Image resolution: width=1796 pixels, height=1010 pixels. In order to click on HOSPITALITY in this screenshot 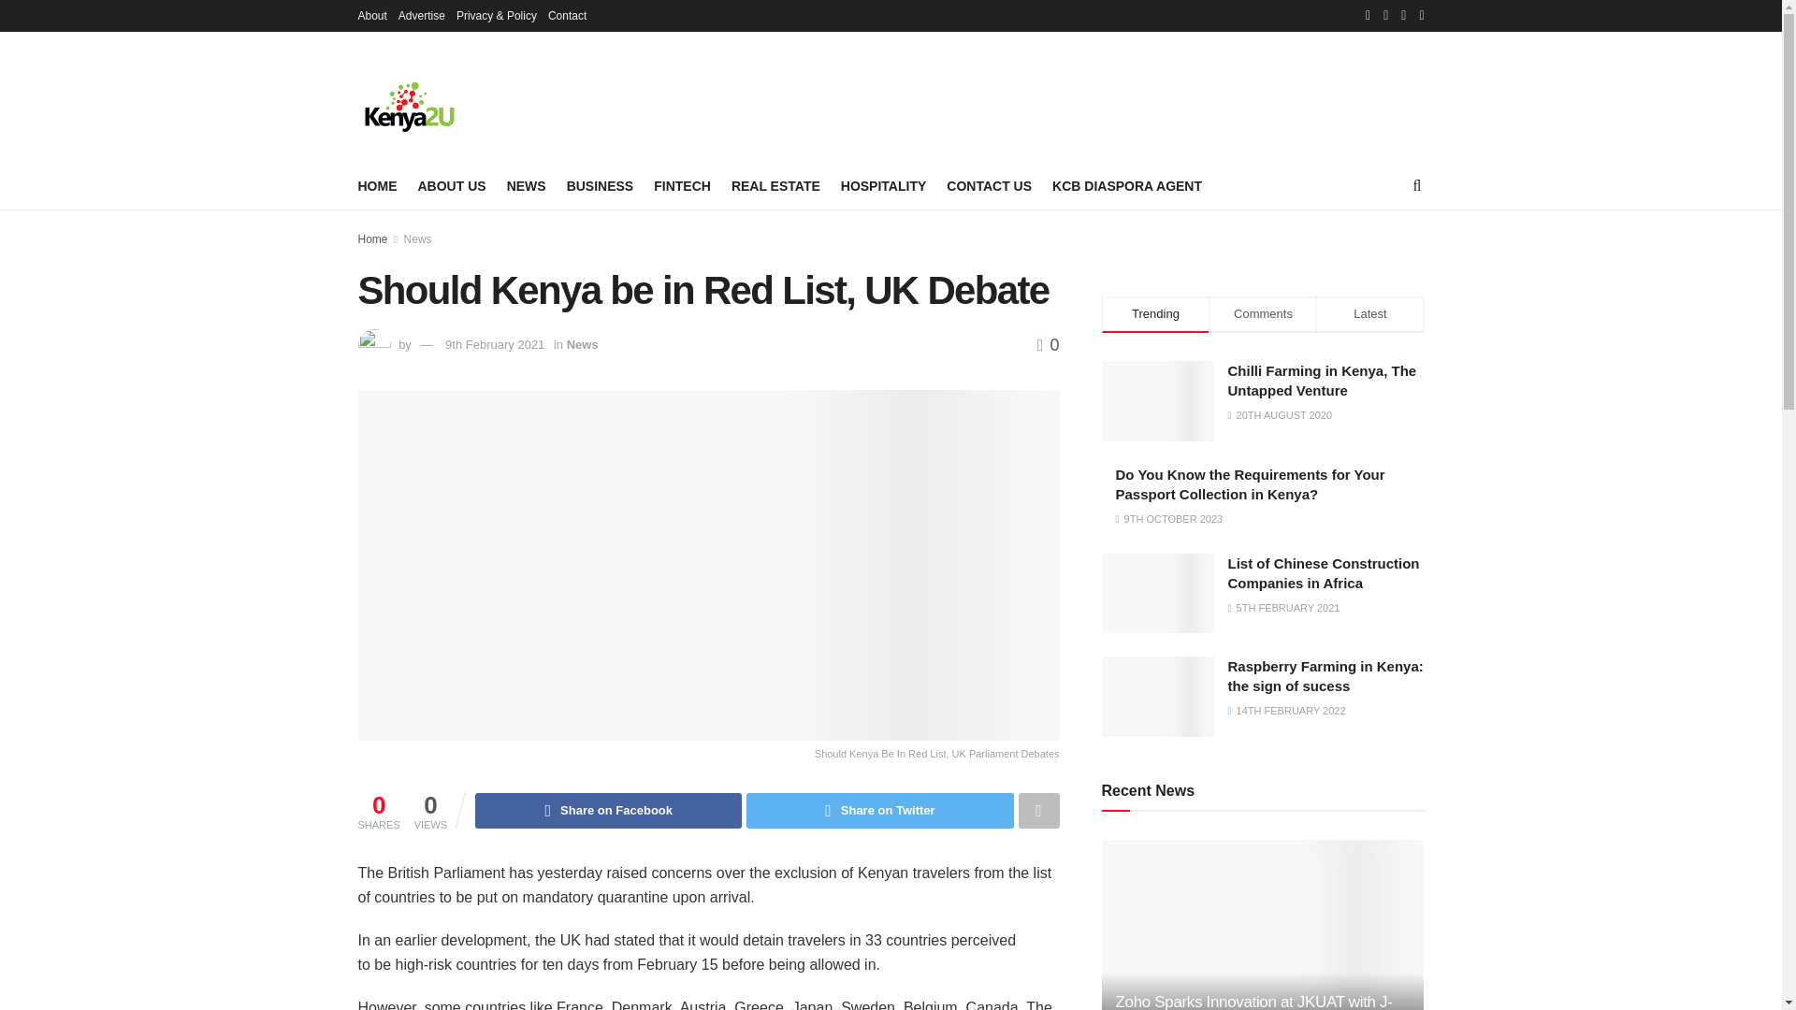, I will do `click(883, 185)`.